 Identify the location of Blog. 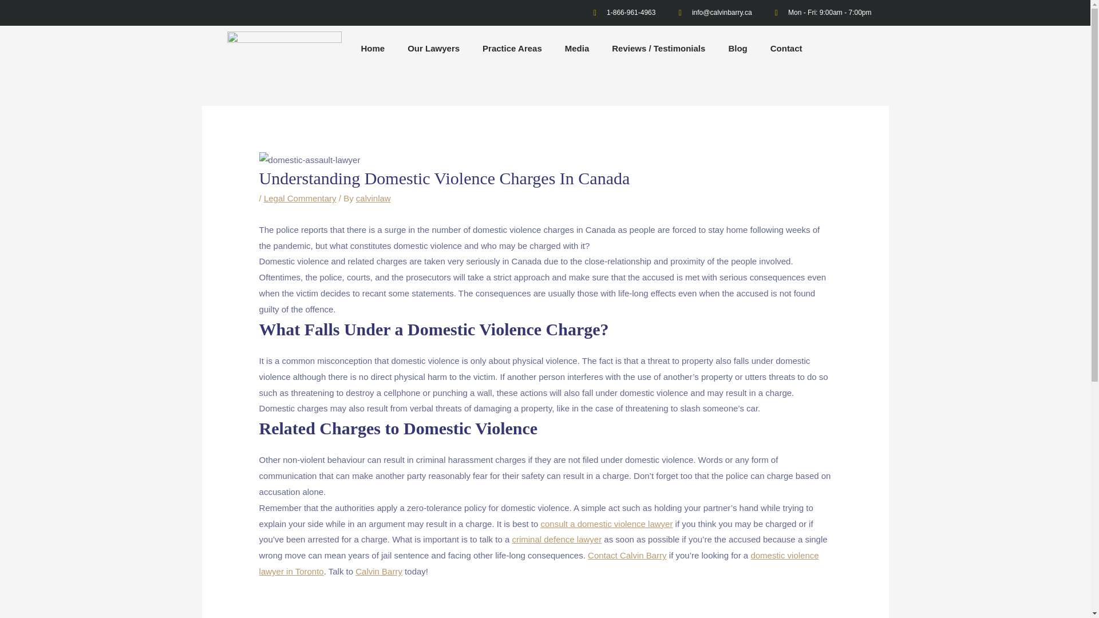
(737, 49).